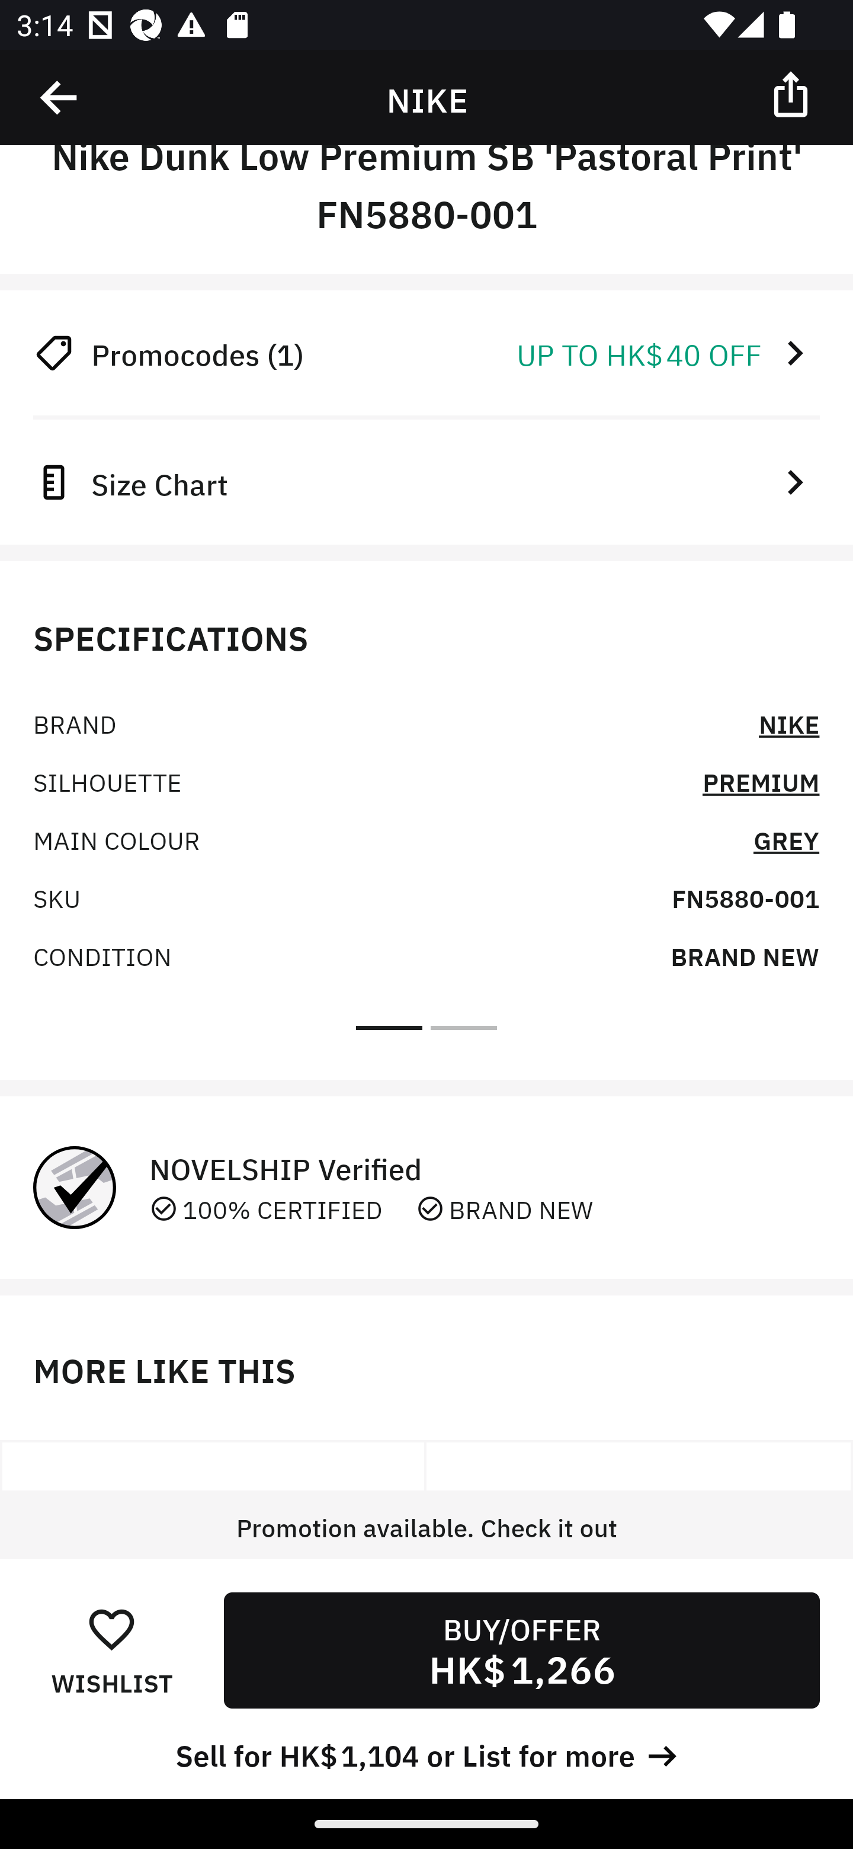 This screenshot has width=853, height=1849. Describe the element at coordinates (111, 1629) in the screenshot. I see `󰋕` at that location.